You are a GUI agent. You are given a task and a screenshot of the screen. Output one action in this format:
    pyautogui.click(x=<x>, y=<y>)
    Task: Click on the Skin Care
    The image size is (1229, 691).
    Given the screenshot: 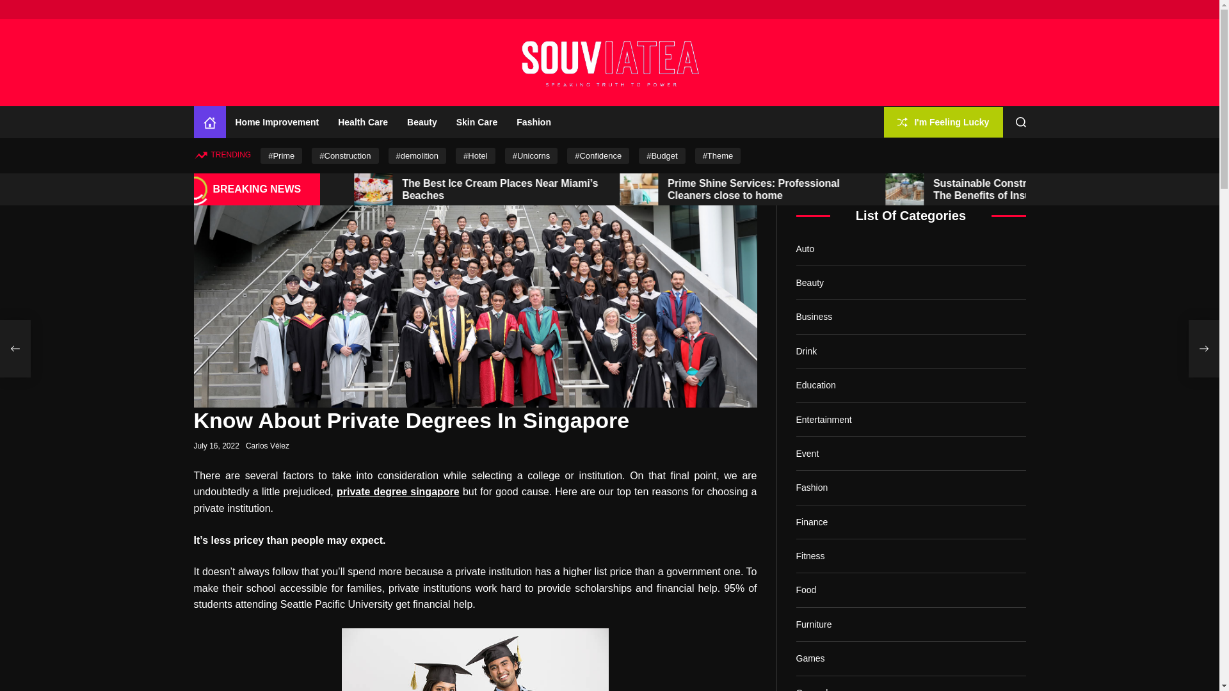 What is the action you would take?
    pyautogui.click(x=477, y=122)
    